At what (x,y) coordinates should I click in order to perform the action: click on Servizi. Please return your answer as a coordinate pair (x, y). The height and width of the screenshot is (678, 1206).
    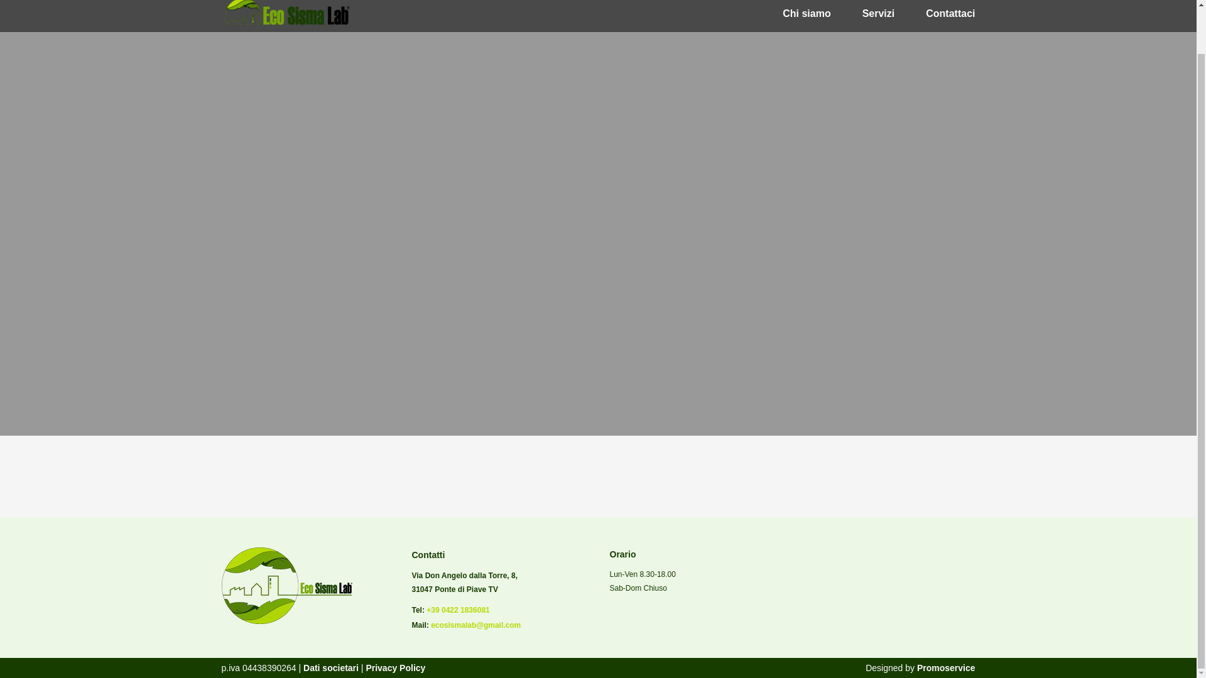
    Looking at the image, I should click on (878, 13).